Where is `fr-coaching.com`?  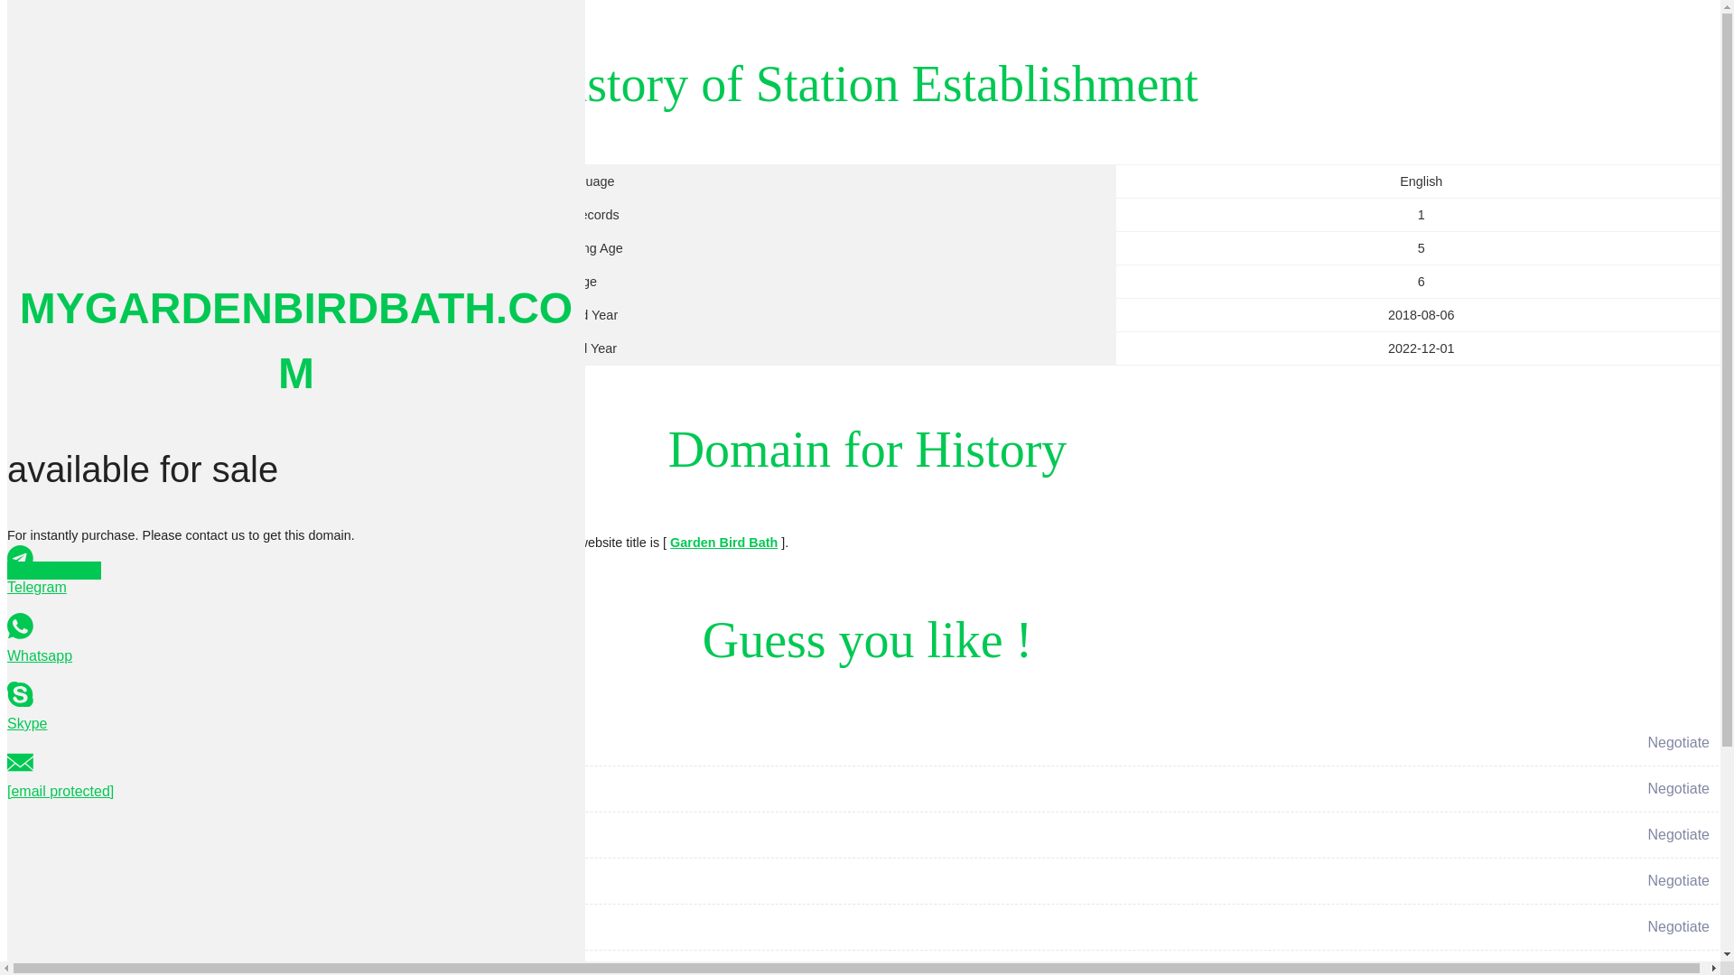 fr-coaching.com is located at coordinates (582, 803).